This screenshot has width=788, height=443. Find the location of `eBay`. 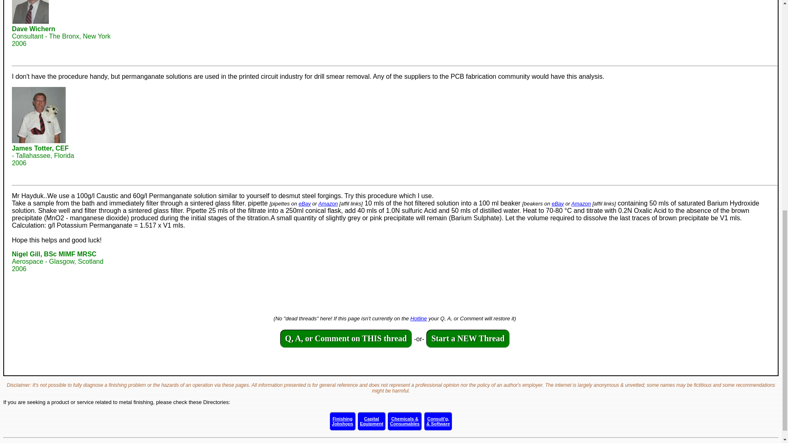

eBay is located at coordinates (328, 203).